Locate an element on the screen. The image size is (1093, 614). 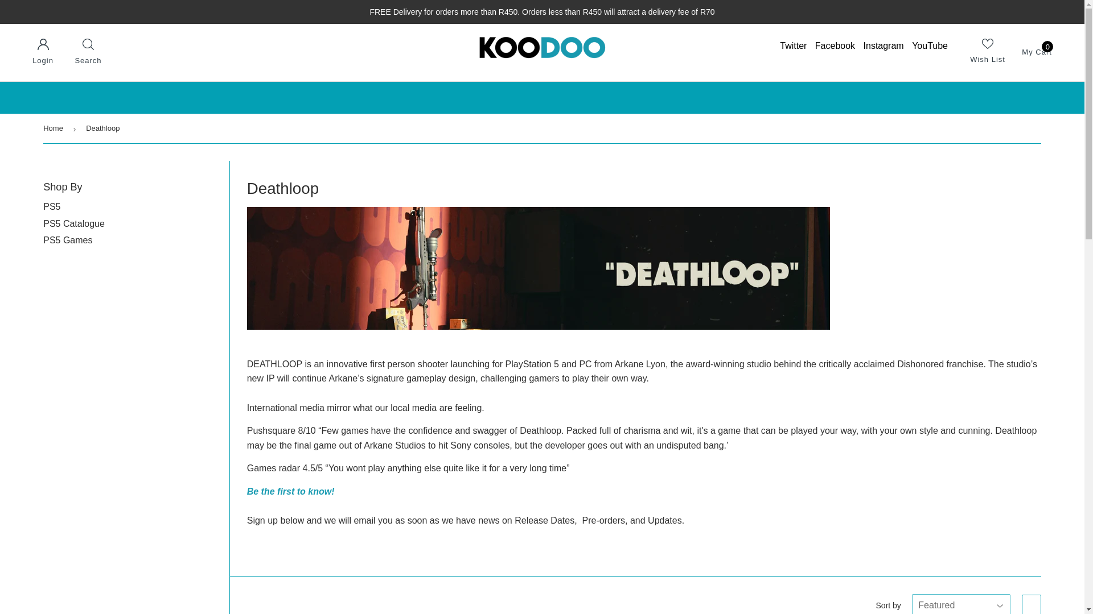
KOODOO on Twitter is located at coordinates (793, 45).